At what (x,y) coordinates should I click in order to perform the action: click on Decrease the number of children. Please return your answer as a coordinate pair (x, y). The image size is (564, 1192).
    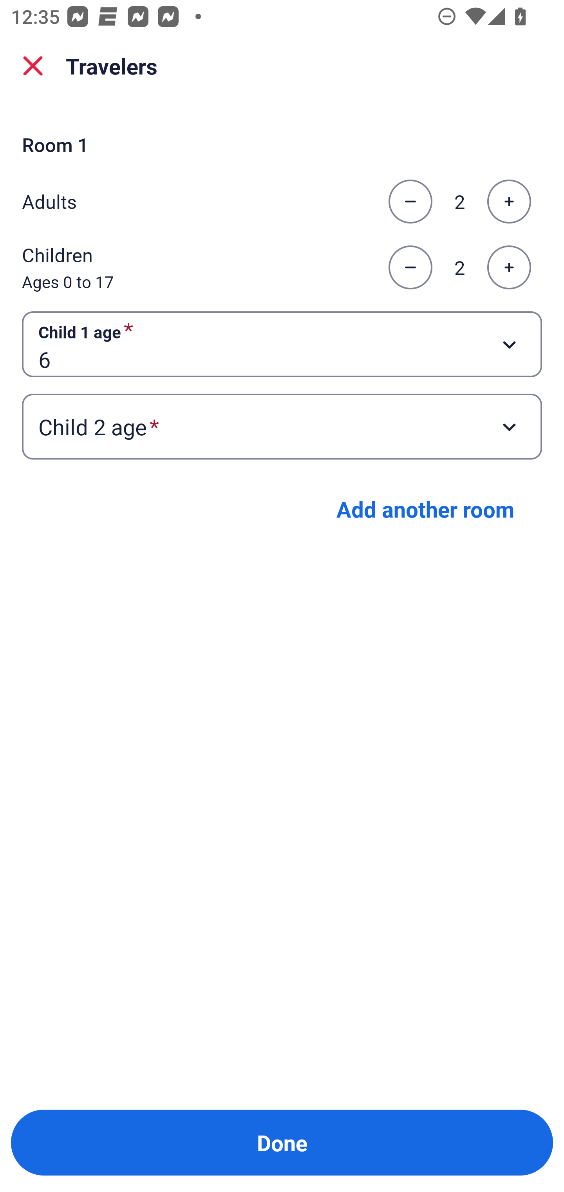
    Looking at the image, I should click on (410, 267).